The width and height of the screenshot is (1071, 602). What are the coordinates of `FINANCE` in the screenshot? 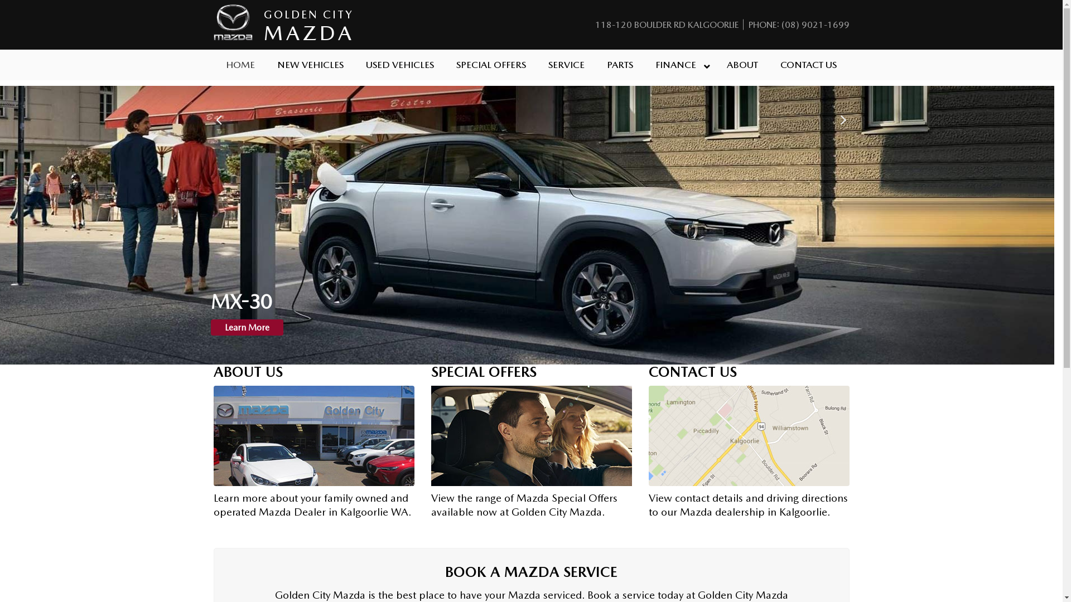 It's located at (680, 65).